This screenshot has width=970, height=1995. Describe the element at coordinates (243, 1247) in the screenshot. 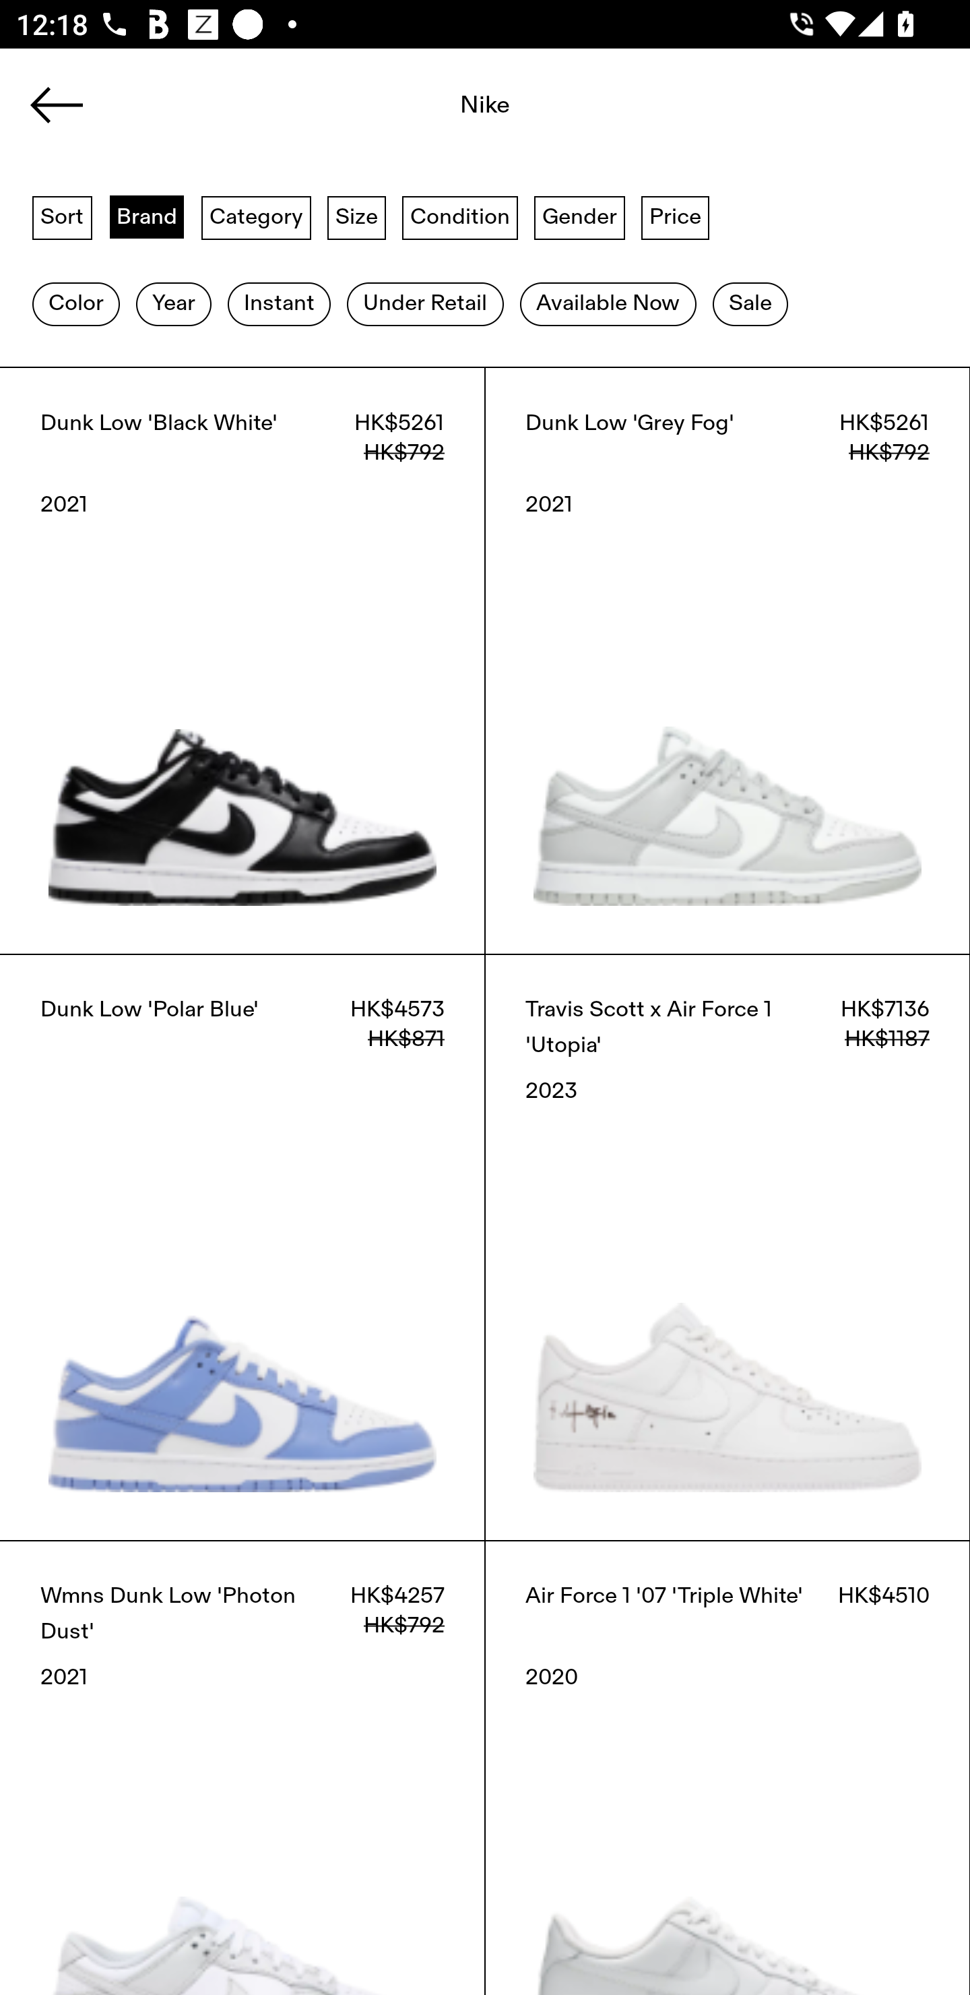

I see `Dunk Low 'Polar Blue' HK$4573 HK$871` at that location.